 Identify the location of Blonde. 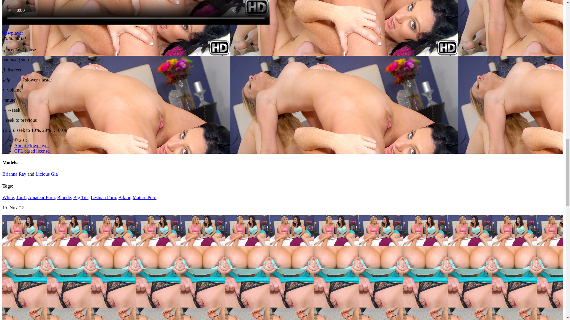
(64, 197).